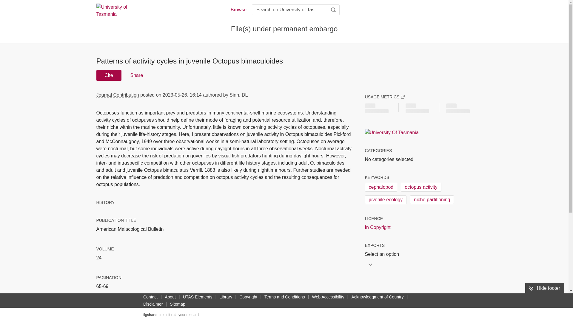 The image size is (573, 322). Describe the element at coordinates (328, 297) in the screenshot. I see `Web Accessibility` at that location.